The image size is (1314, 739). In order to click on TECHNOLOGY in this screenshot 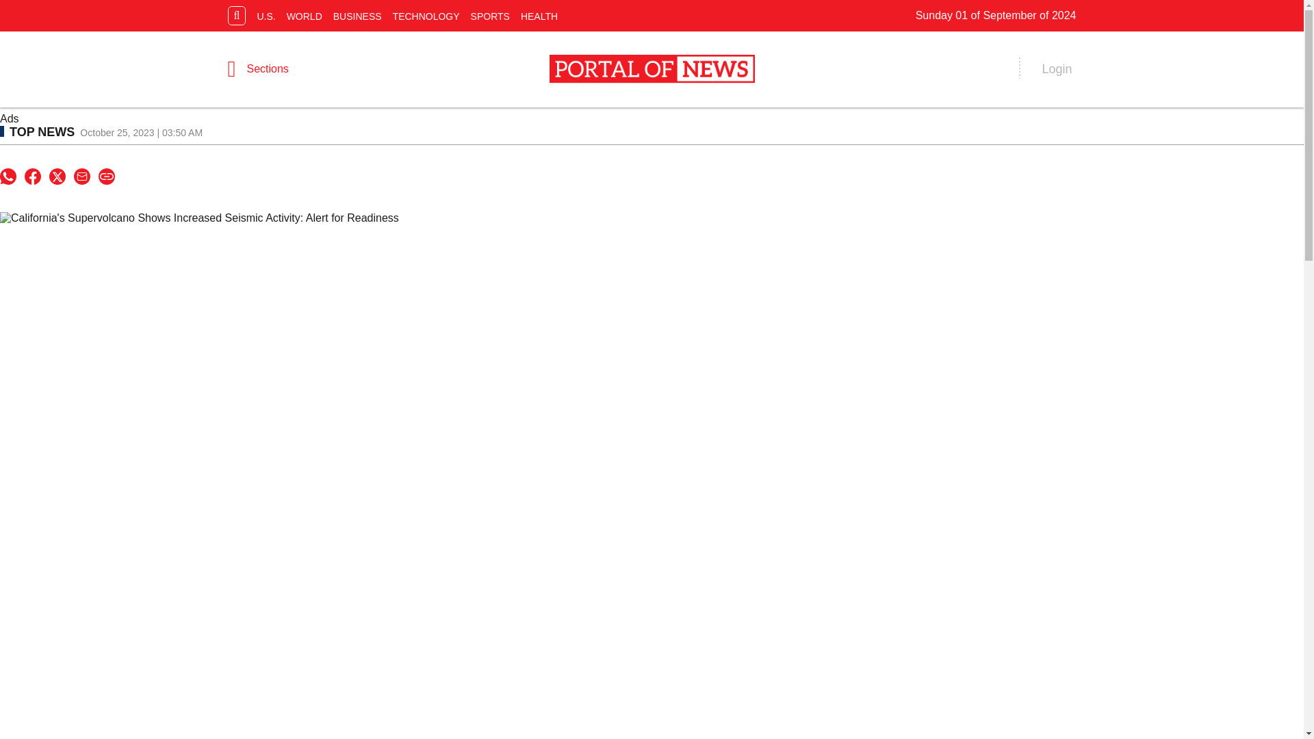, I will do `click(426, 16)`.